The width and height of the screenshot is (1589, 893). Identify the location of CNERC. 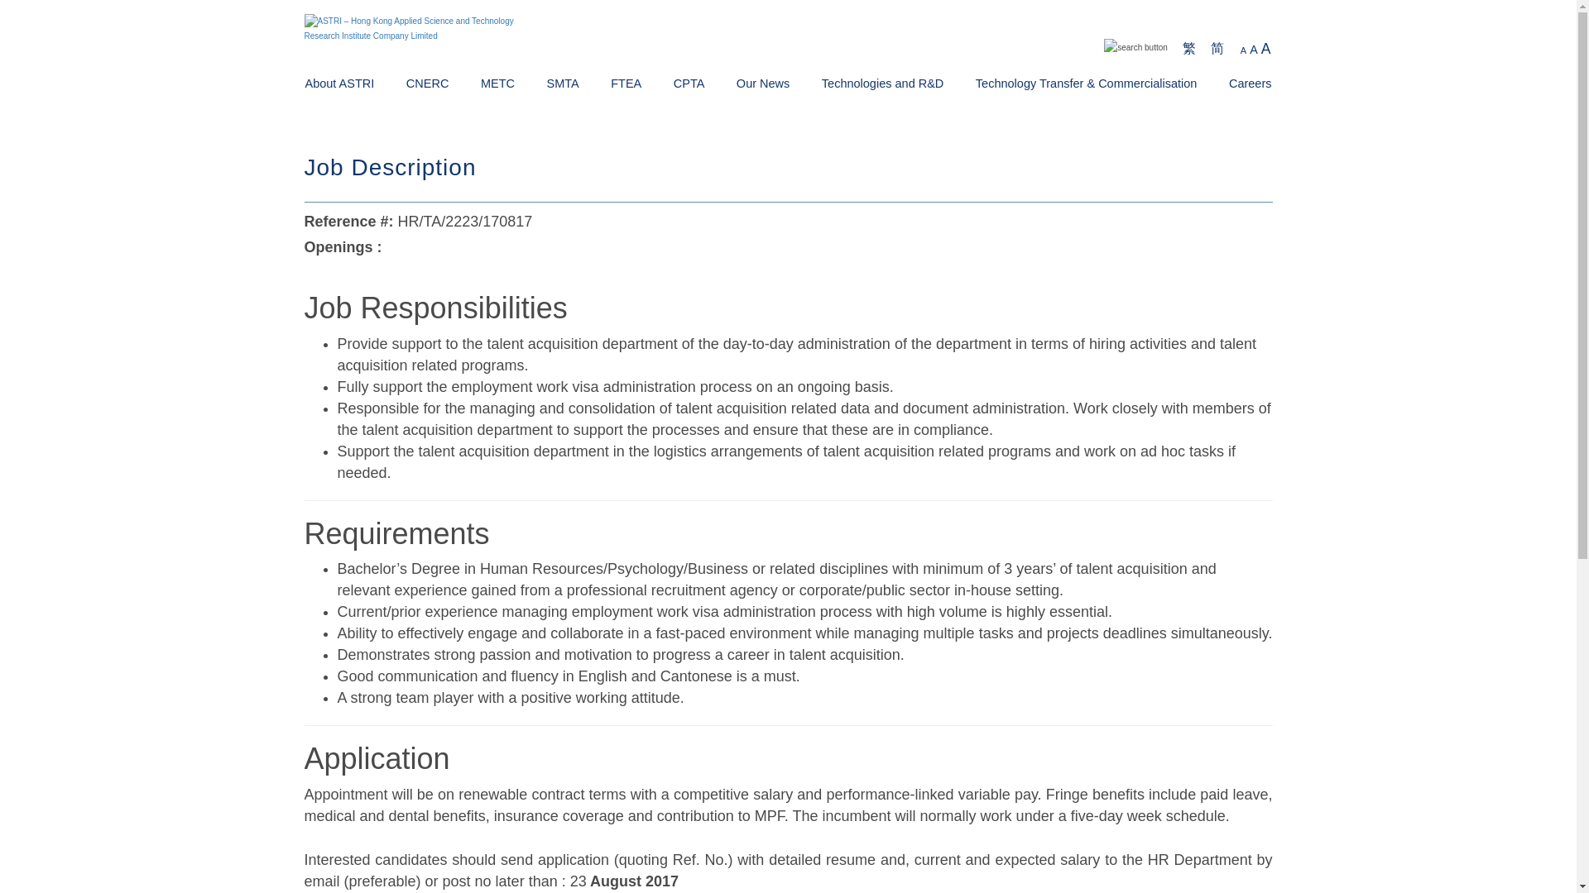
(428, 83).